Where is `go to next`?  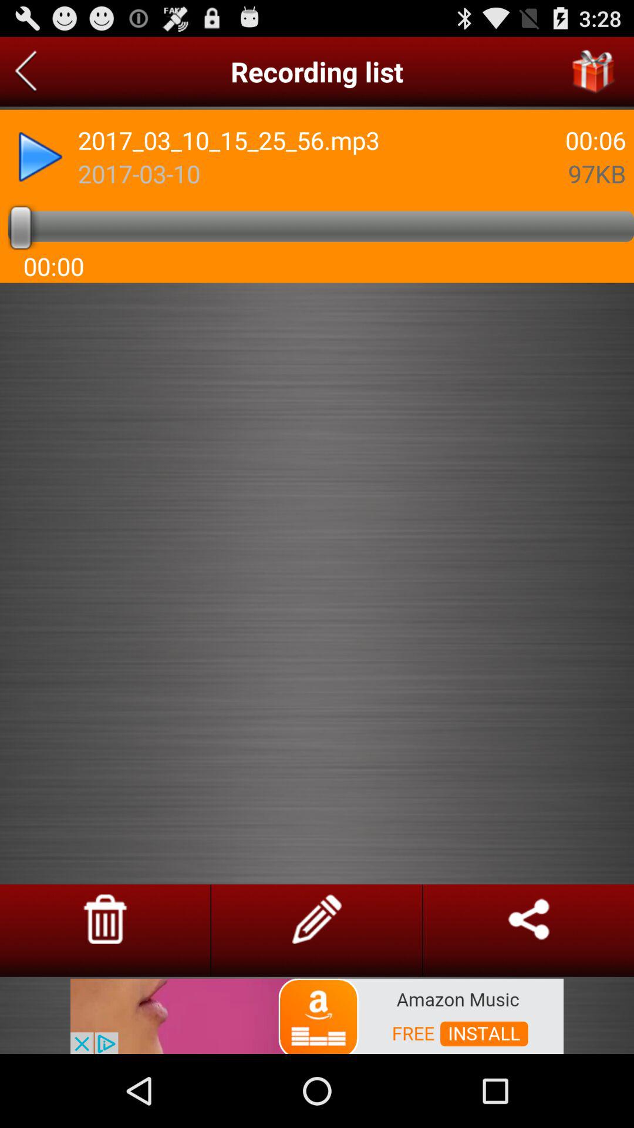 go to next is located at coordinates (41, 157).